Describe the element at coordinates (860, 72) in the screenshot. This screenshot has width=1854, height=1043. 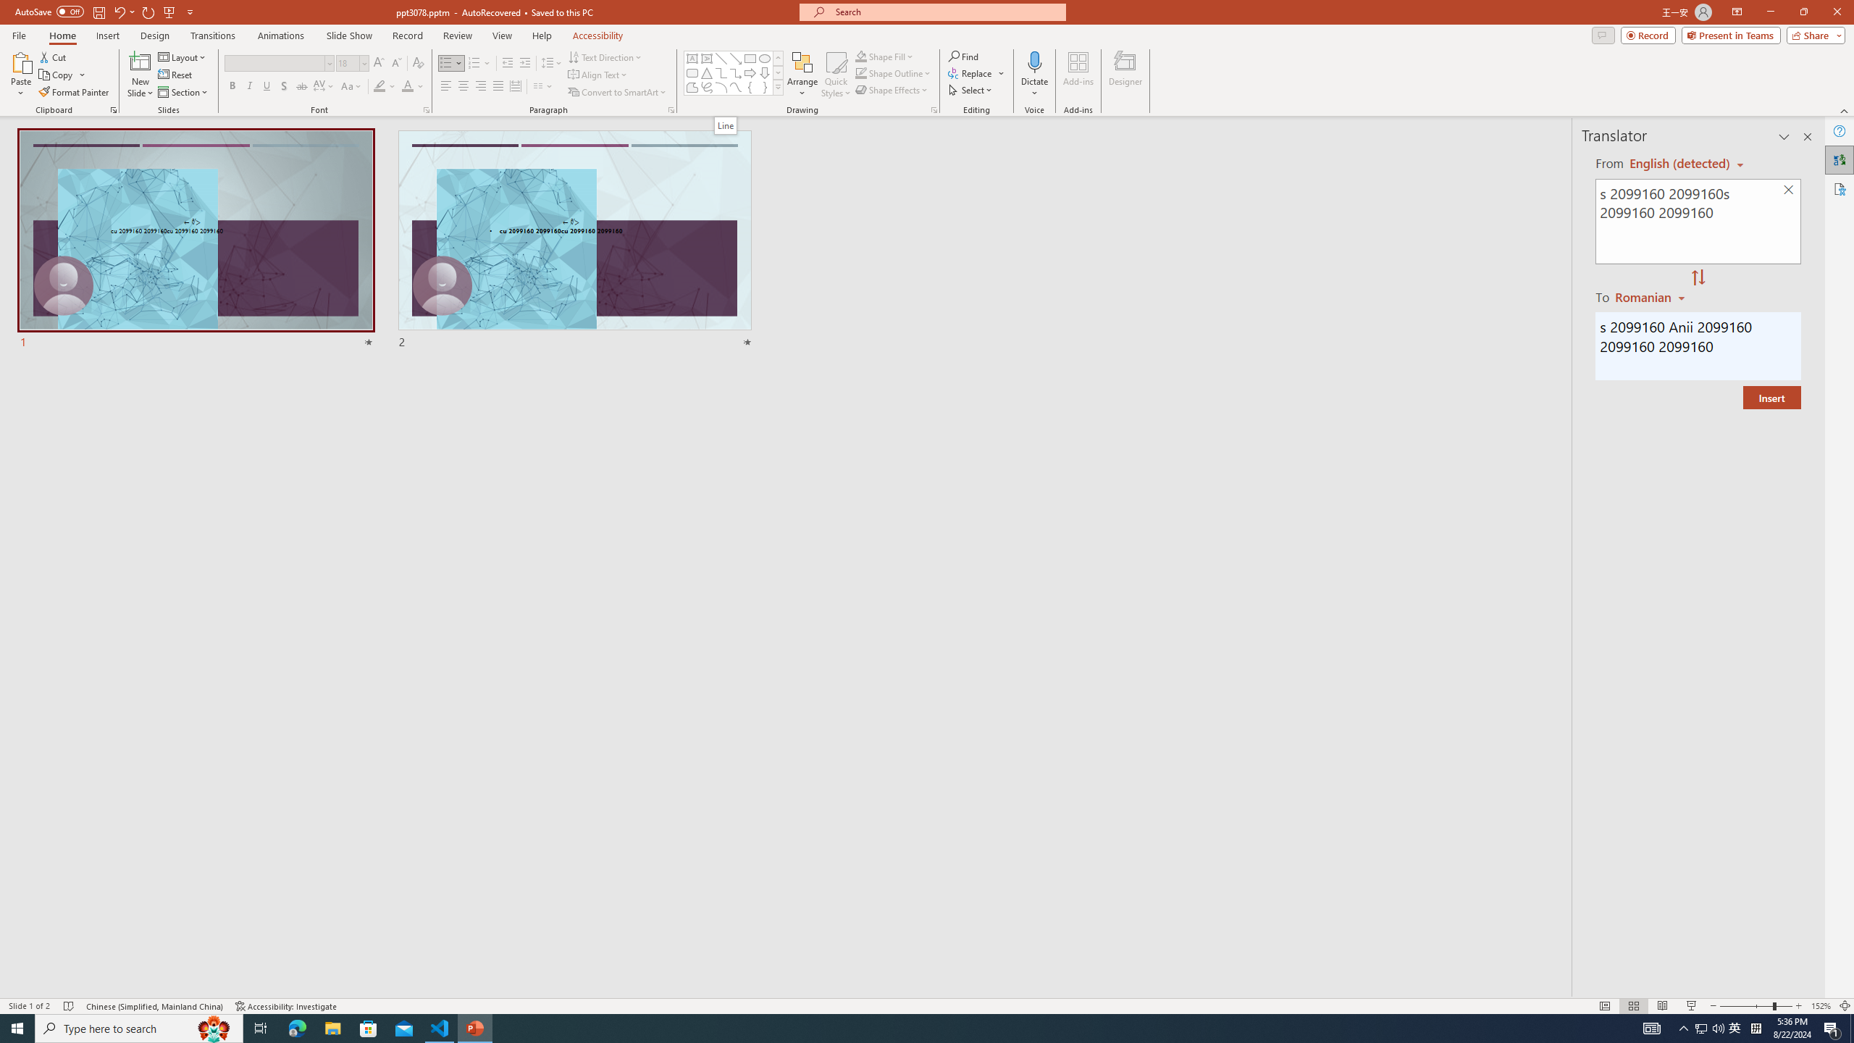
I see `Shape Outline Green, Accent 1` at that location.